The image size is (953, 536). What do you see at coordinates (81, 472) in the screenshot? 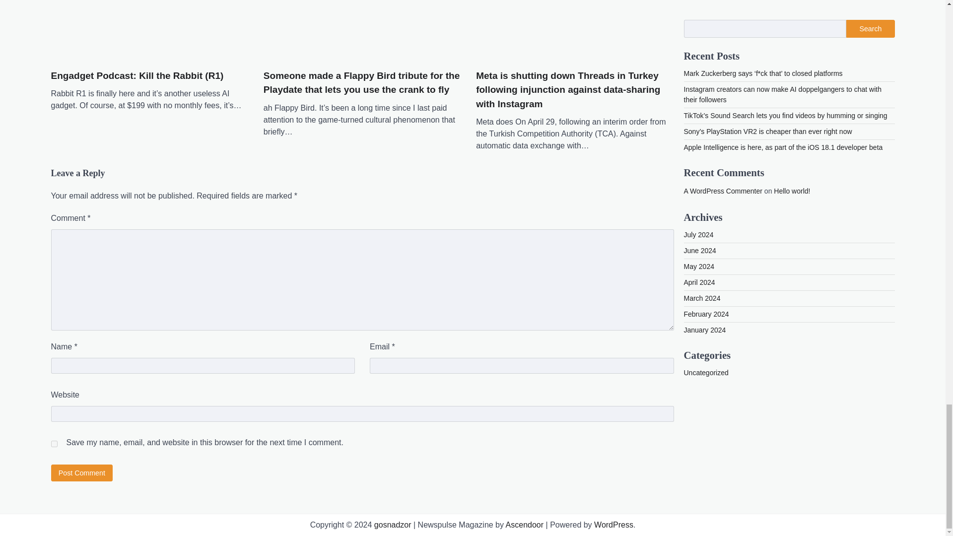
I see `Post Comment` at bounding box center [81, 472].